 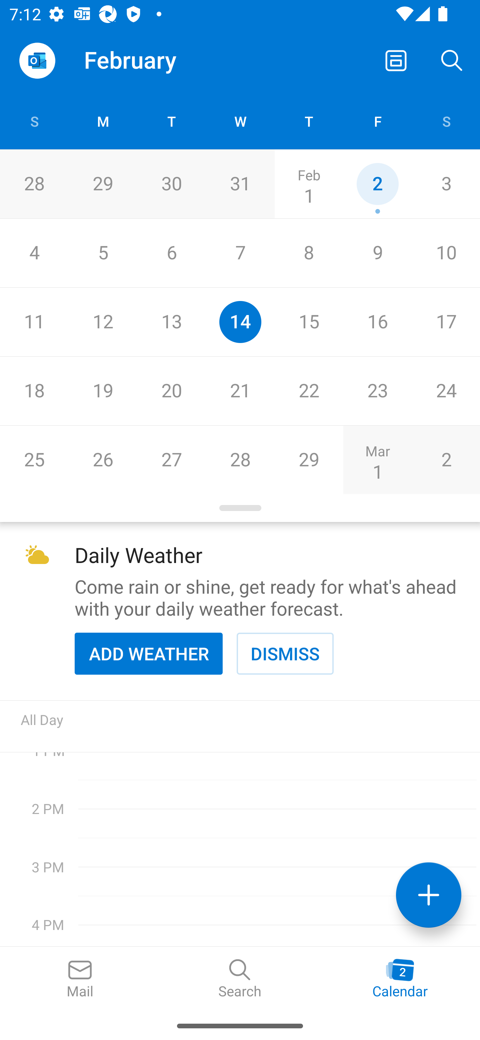 I want to click on 4 Sunday, February 4, so click(x=34, y=253).